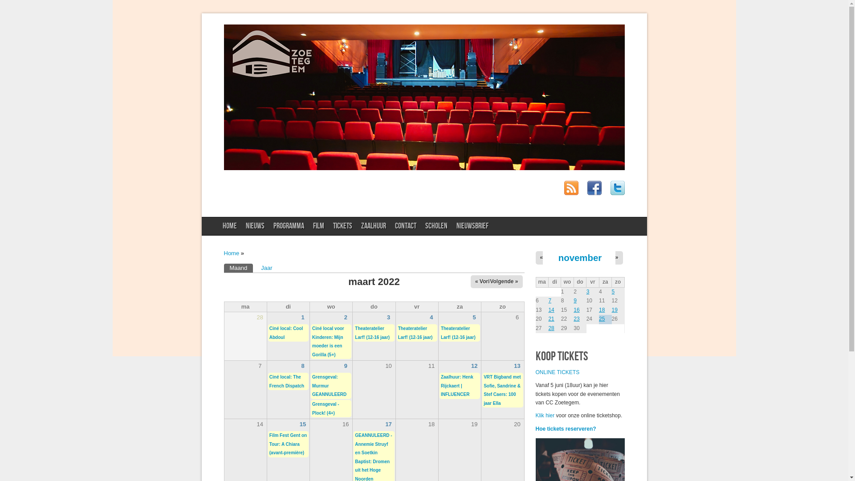 The height and width of the screenshot is (481, 855). Describe the element at coordinates (374, 226) in the screenshot. I see `ZAALHUUR` at that location.